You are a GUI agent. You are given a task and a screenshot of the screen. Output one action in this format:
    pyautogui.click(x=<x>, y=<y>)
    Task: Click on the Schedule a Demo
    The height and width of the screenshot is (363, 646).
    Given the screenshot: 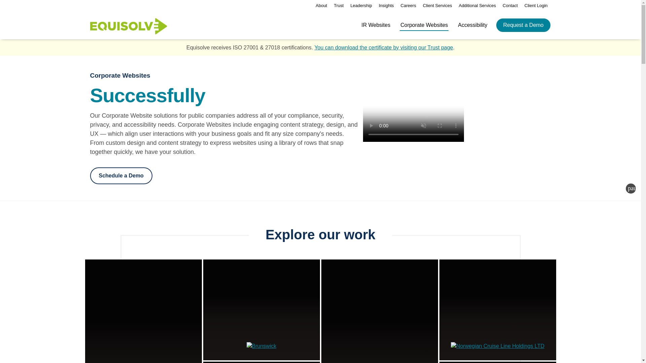 What is the action you would take?
    pyautogui.click(x=121, y=175)
    